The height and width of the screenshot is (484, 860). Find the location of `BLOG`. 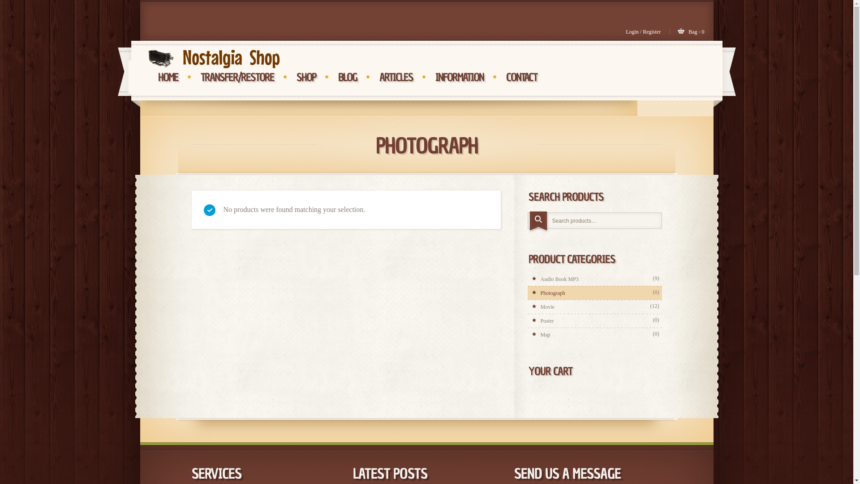

BLOG is located at coordinates (347, 77).